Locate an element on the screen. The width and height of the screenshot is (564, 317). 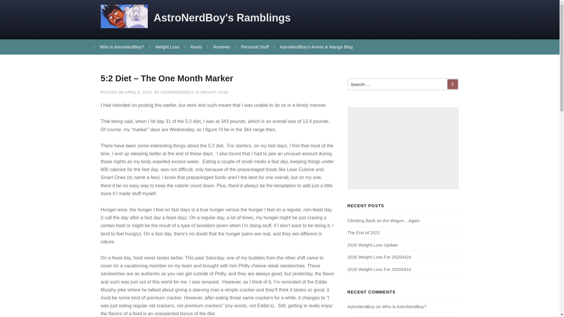
Advertisement is located at coordinates (403, 148).